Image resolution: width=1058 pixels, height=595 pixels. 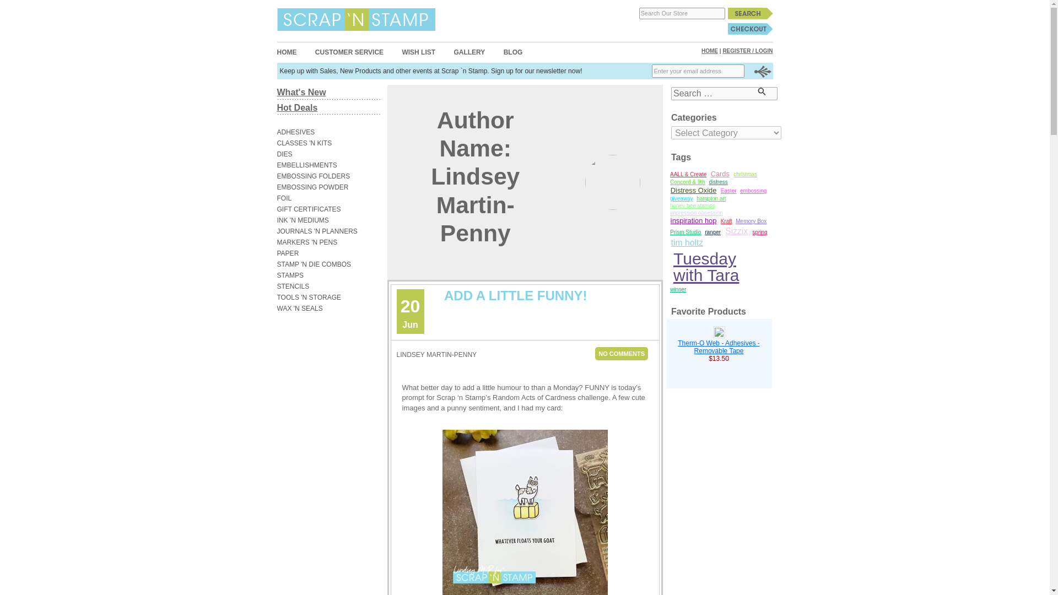 I want to click on 1 topic, so click(x=697, y=213).